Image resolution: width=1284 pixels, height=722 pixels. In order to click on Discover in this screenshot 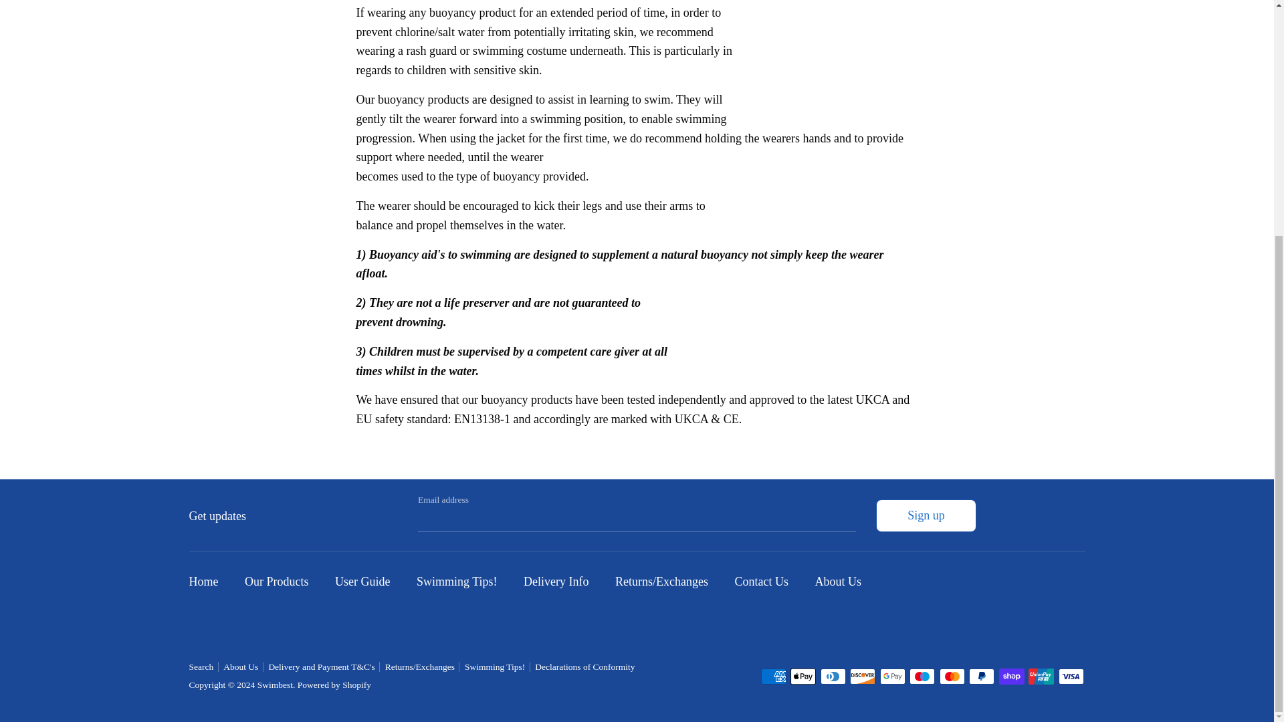, I will do `click(863, 677)`.